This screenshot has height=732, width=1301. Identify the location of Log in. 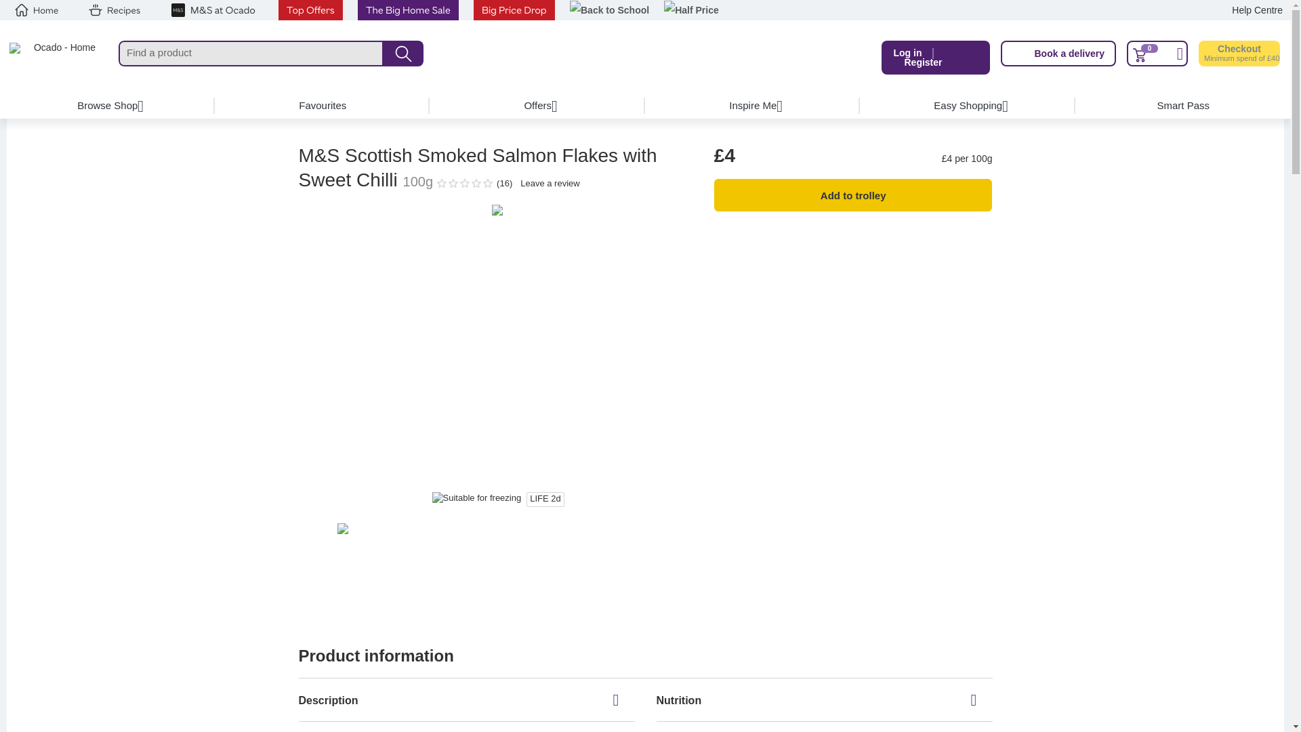
(907, 53).